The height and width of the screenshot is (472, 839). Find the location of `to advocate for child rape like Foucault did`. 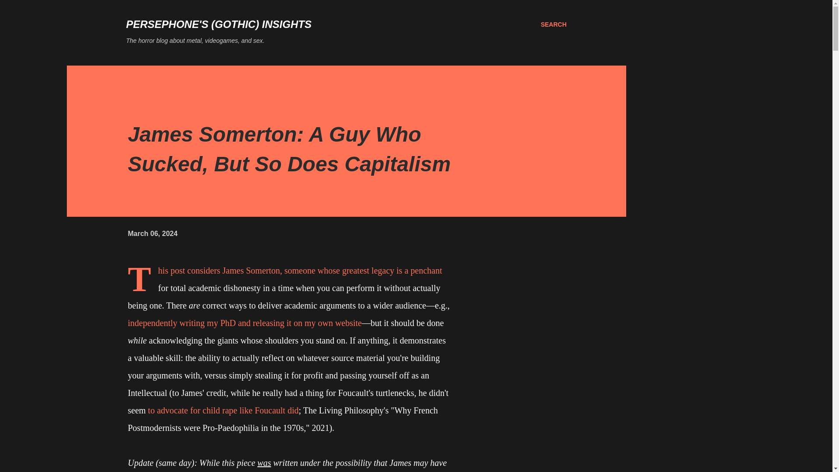

to advocate for child rape like Foucault did is located at coordinates (223, 410).